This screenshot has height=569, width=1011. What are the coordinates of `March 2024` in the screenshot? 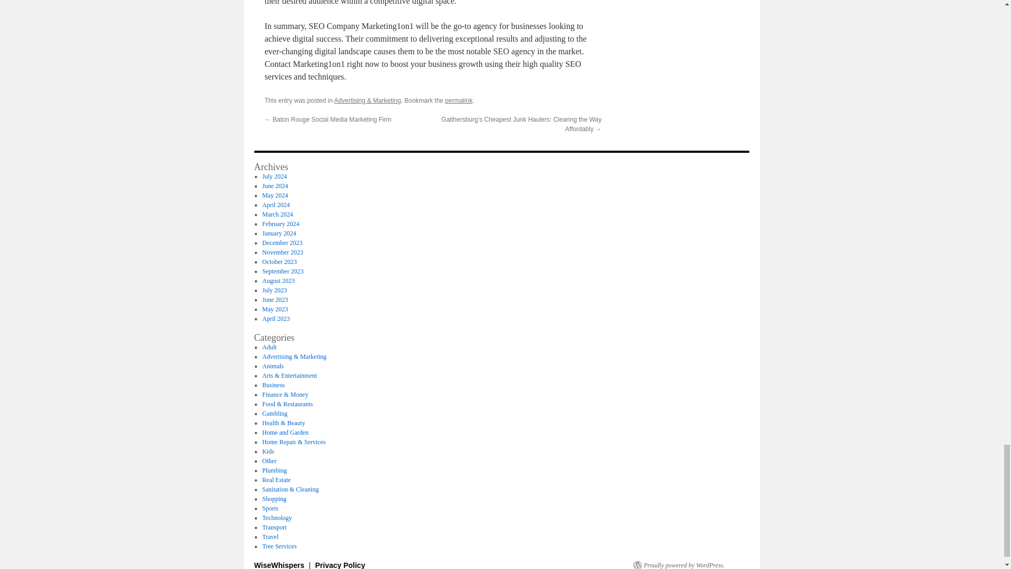 It's located at (277, 214).